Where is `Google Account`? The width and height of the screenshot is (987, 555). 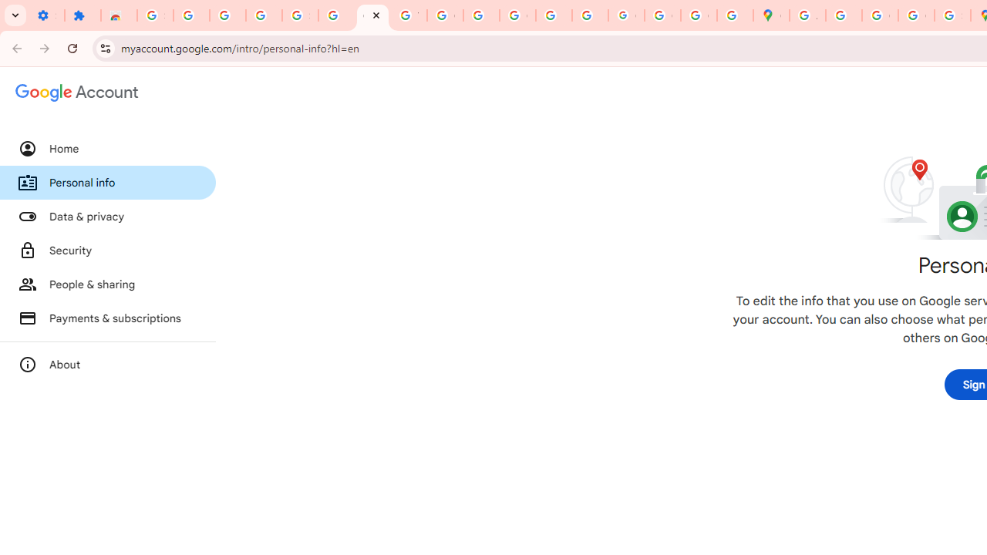 Google Account is located at coordinates (372, 15).